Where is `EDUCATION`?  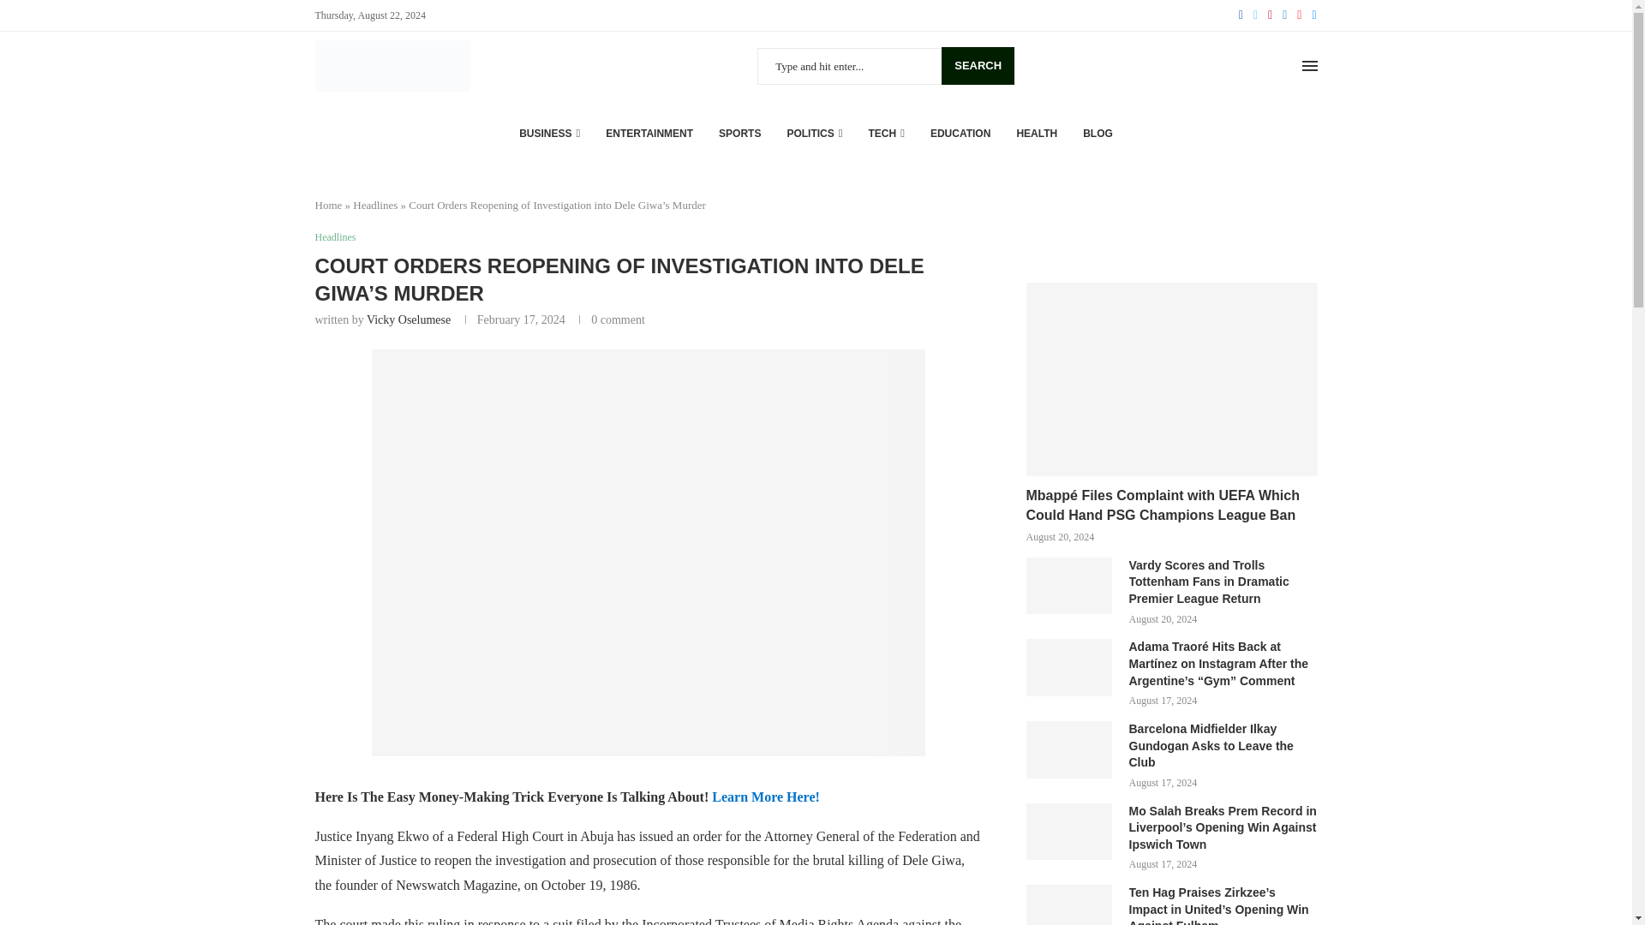 EDUCATION is located at coordinates (960, 134).